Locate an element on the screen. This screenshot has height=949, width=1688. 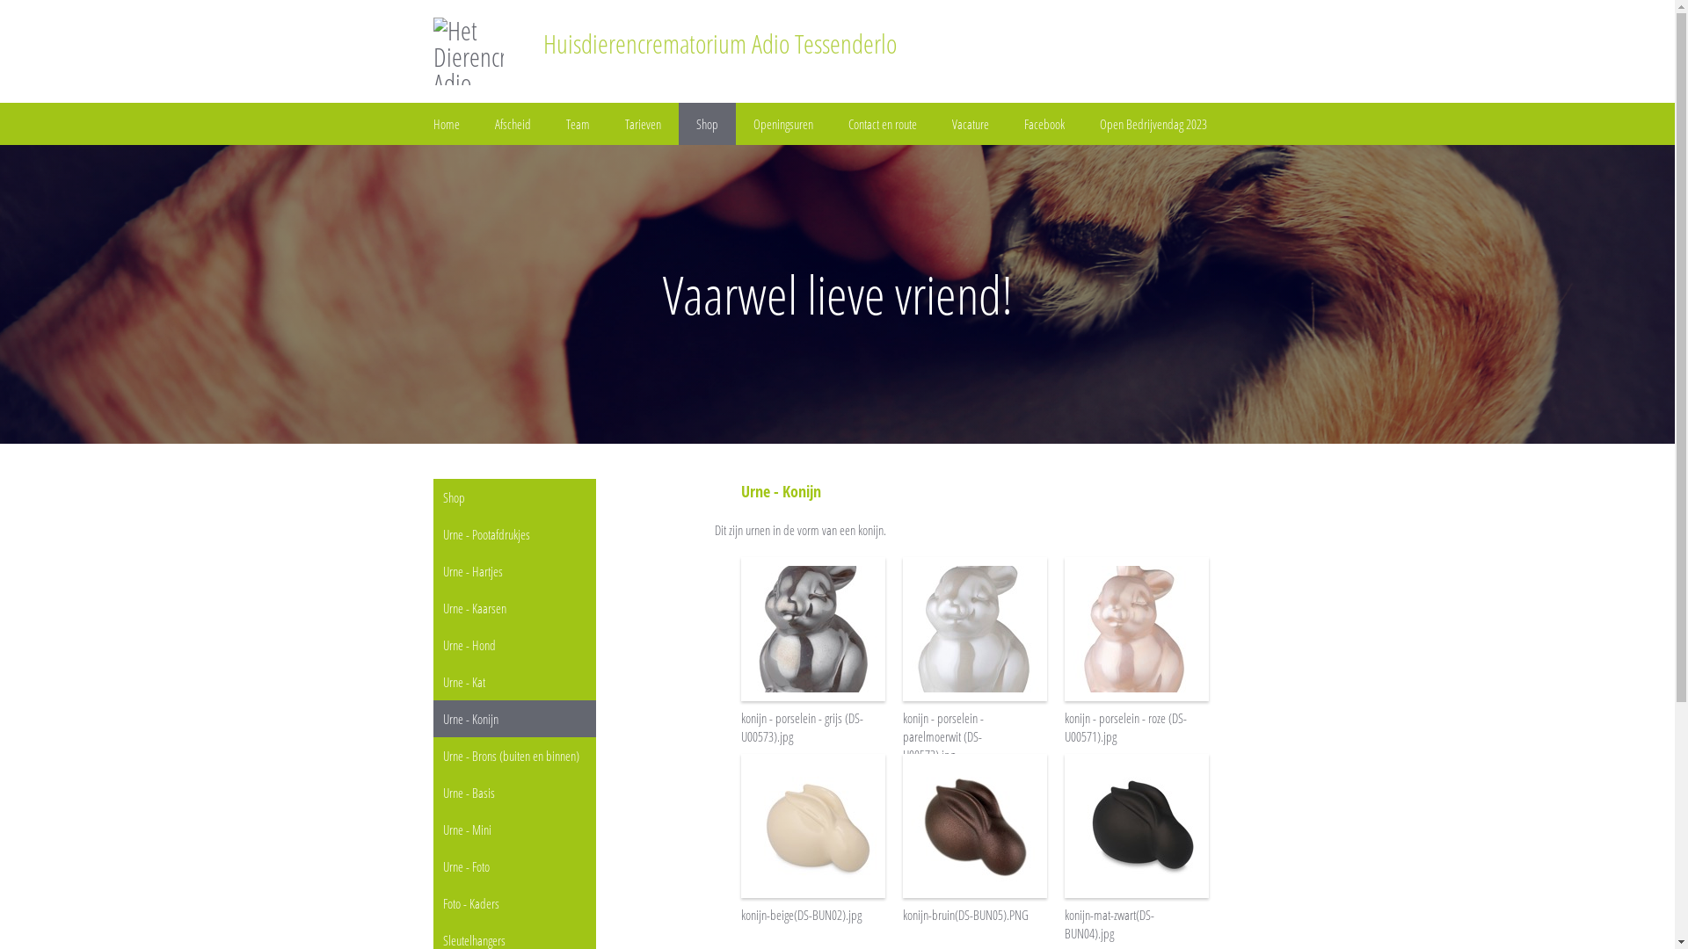
Urne - Konijn is located at coordinates (513, 719).